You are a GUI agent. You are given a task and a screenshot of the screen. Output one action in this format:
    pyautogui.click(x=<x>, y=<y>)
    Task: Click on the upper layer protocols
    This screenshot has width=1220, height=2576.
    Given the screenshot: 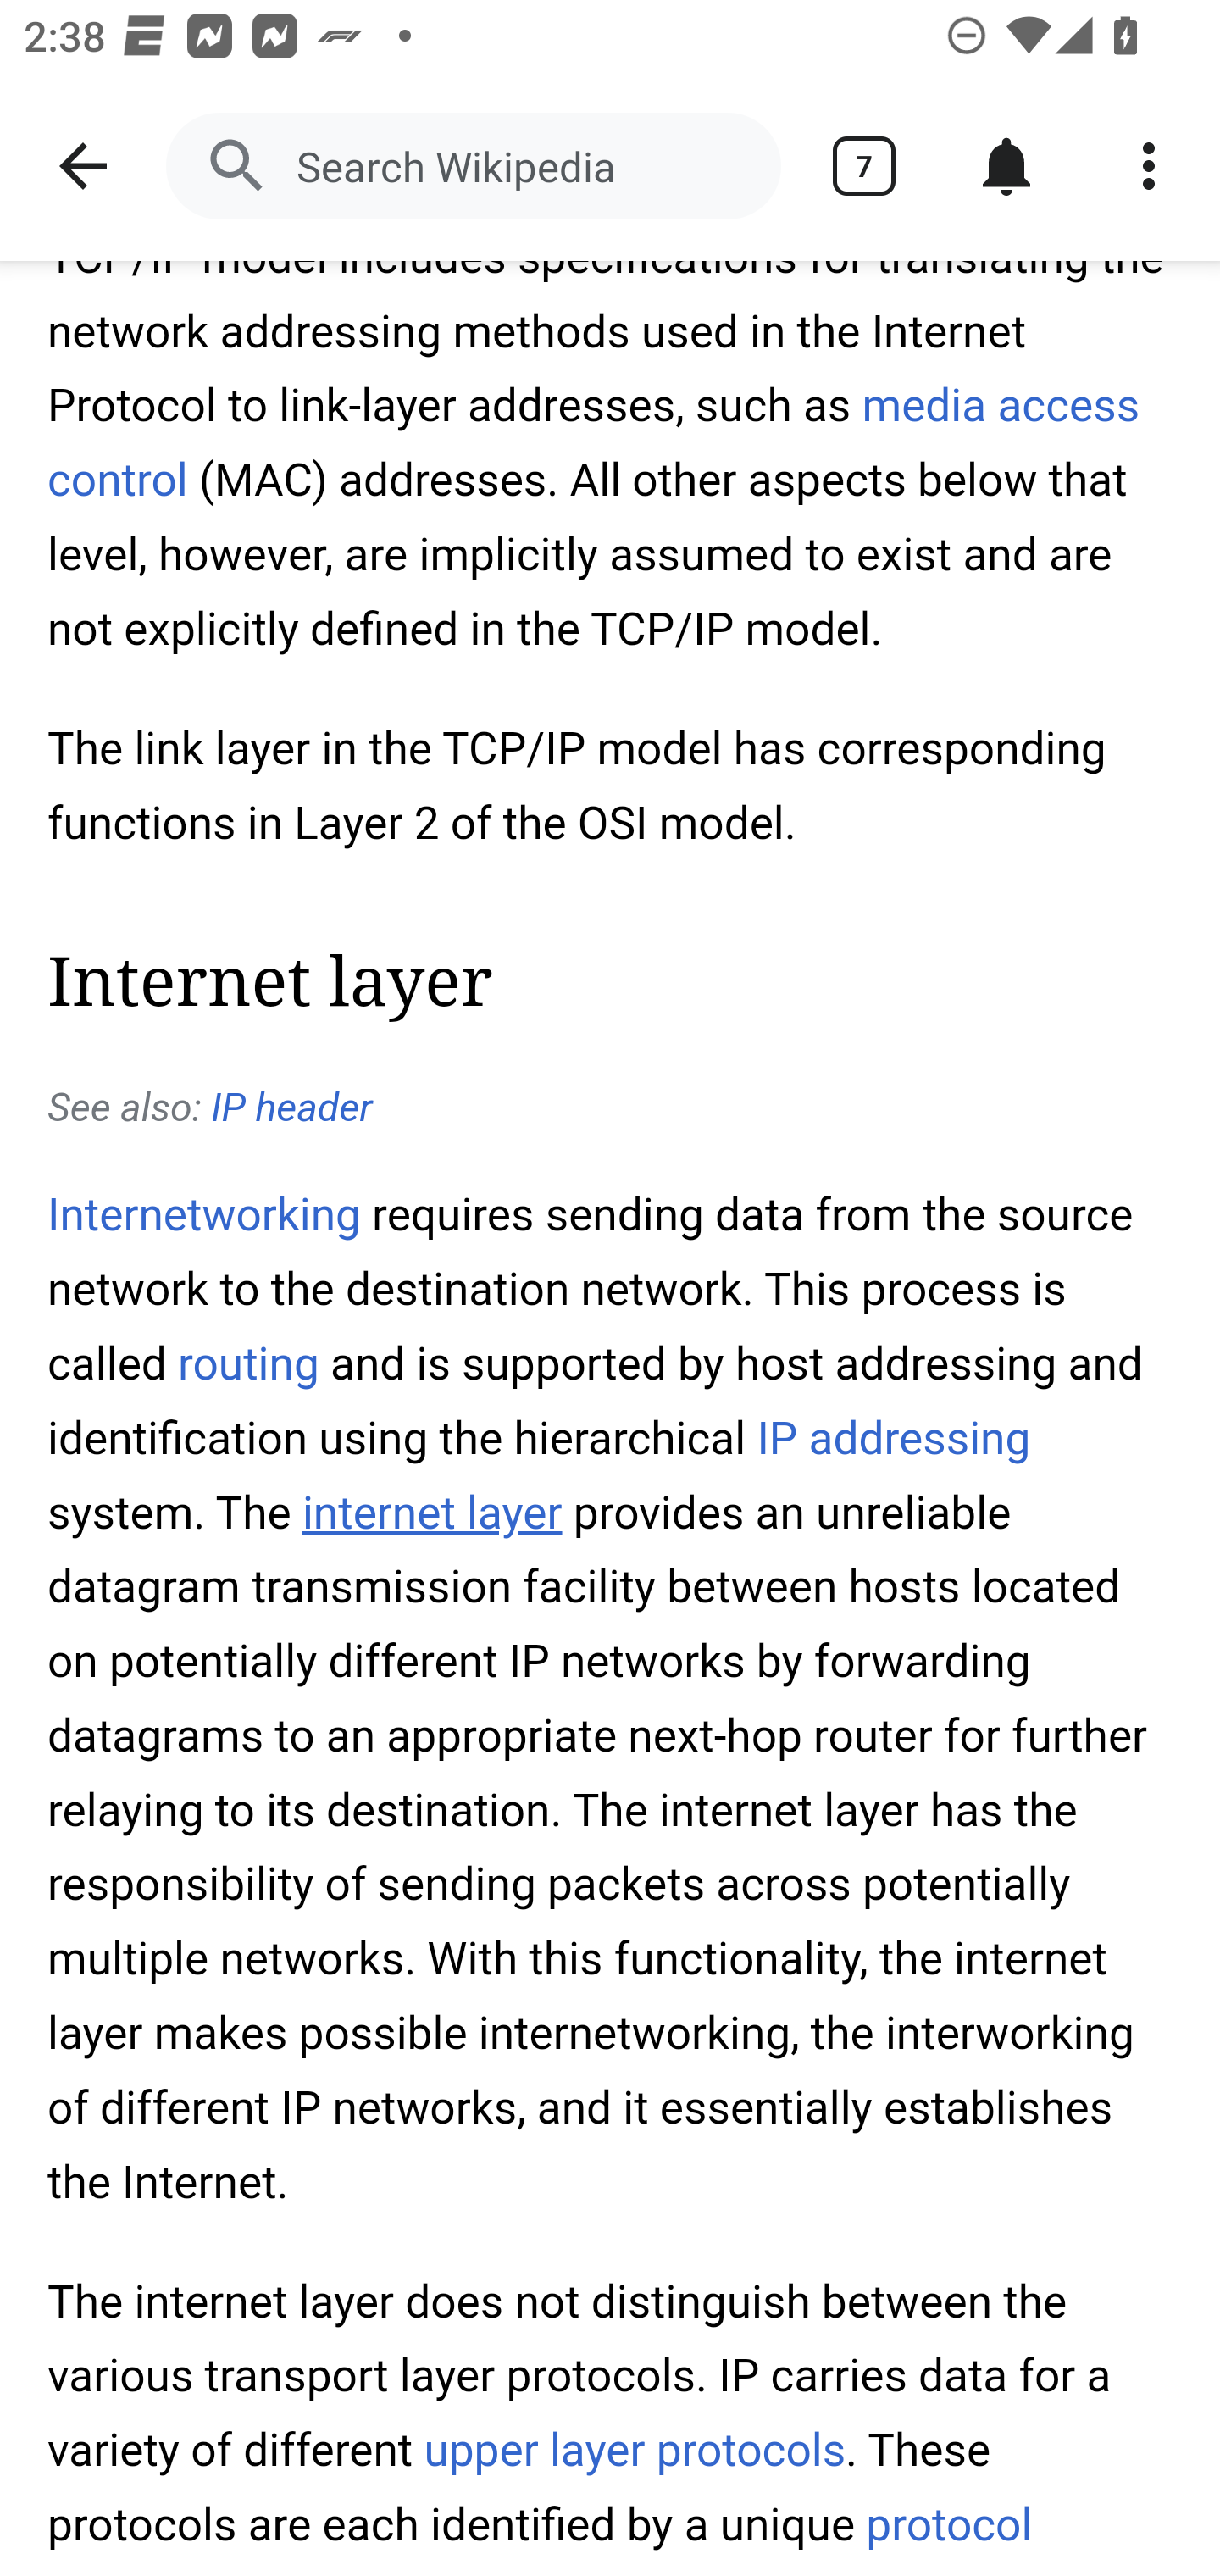 What is the action you would take?
    pyautogui.click(x=634, y=2453)
    